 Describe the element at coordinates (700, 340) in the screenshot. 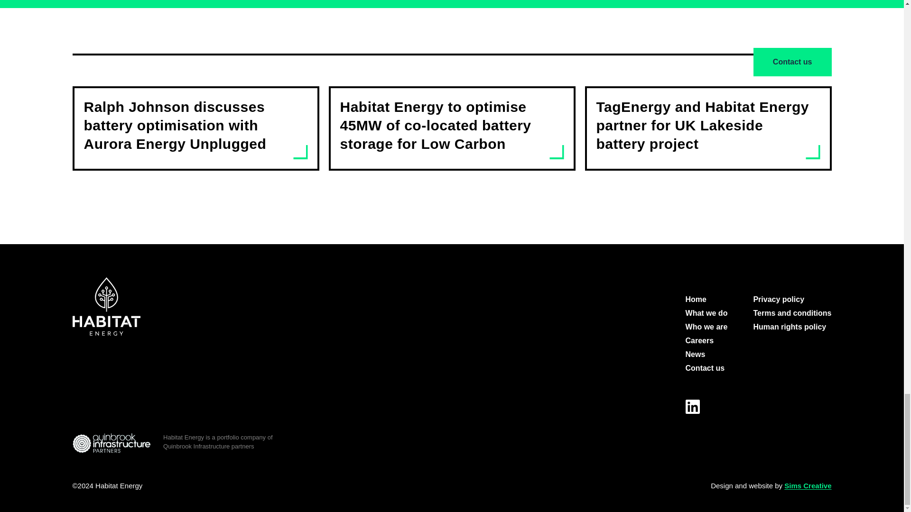

I see `Careers` at that location.